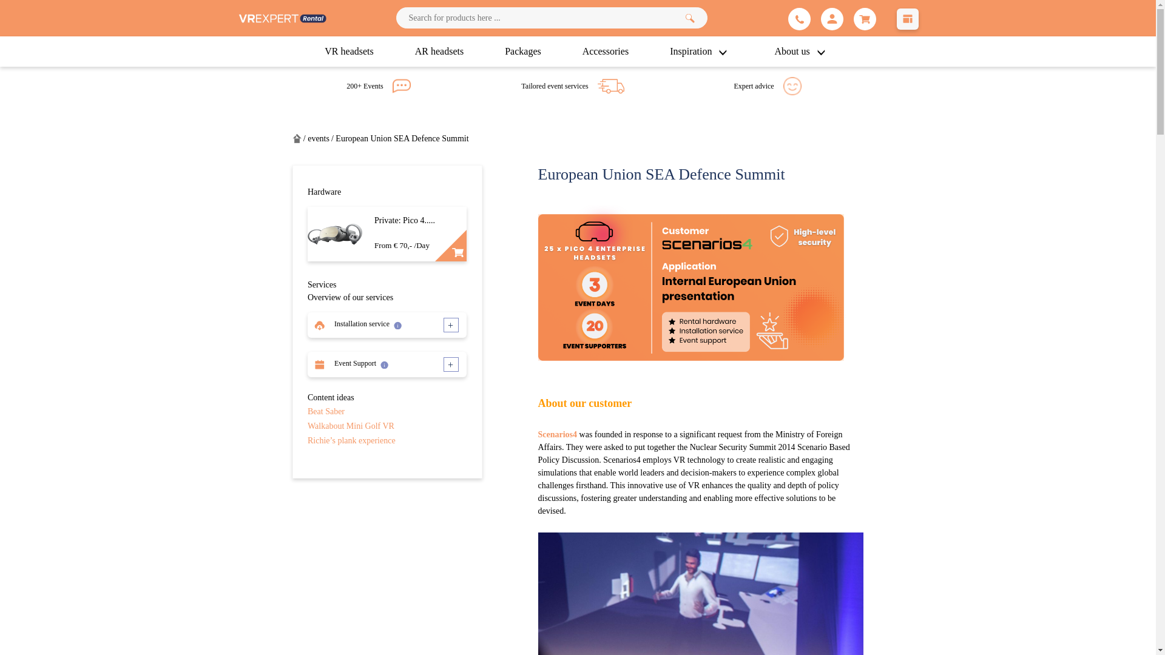 This screenshot has width=1165, height=655. What do you see at coordinates (606, 52) in the screenshot?
I see `Accessories` at bounding box center [606, 52].